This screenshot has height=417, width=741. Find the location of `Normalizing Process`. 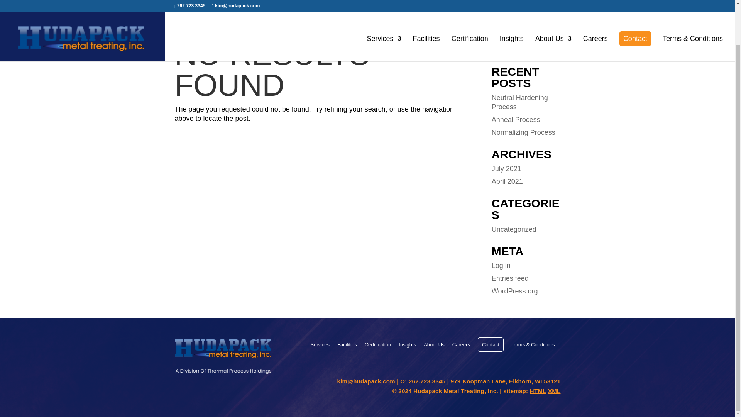

Normalizing Process is located at coordinates (523, 132).